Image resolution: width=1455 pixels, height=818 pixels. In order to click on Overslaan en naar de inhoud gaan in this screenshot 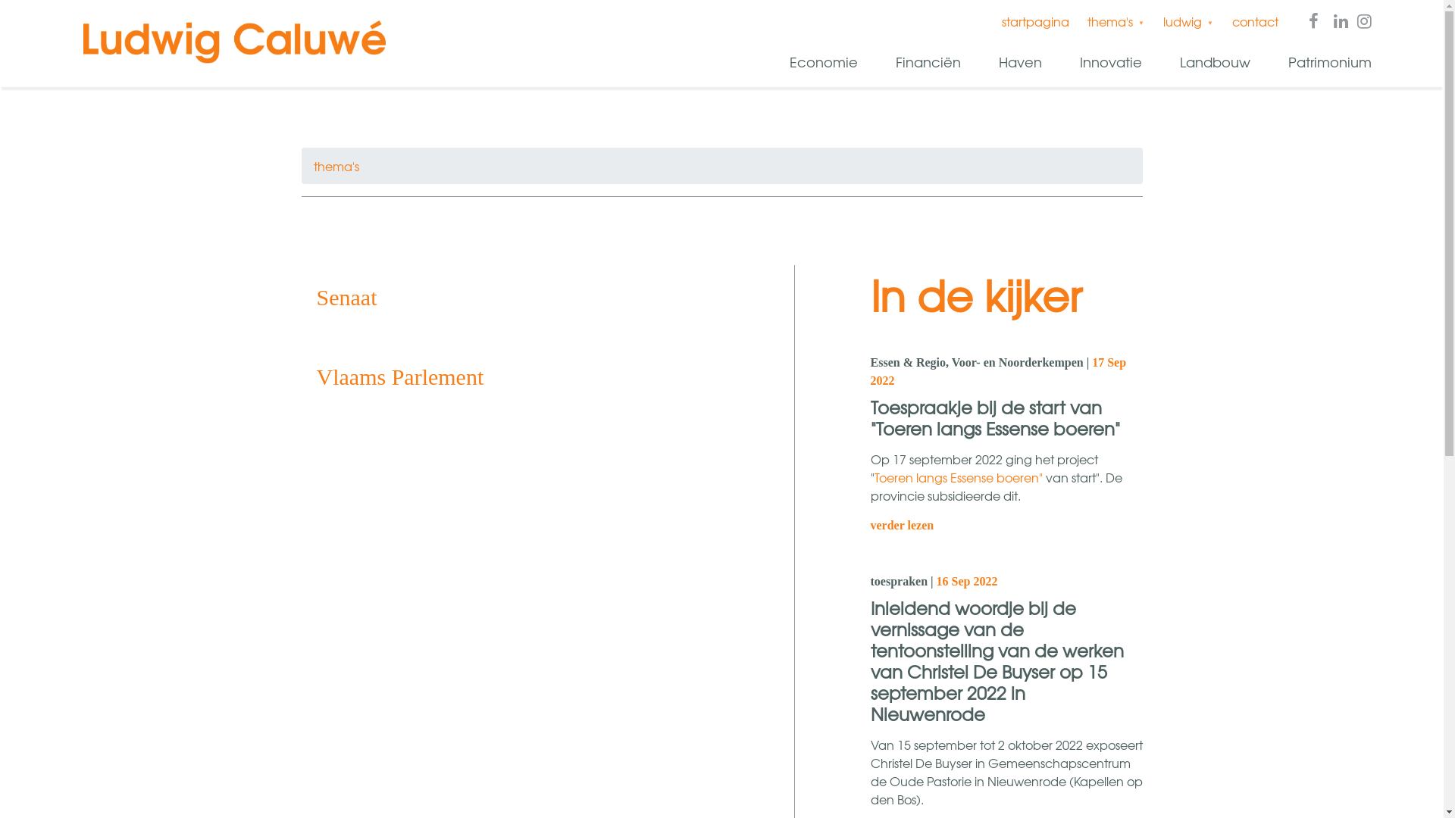, I will do `click(0, 0)`.